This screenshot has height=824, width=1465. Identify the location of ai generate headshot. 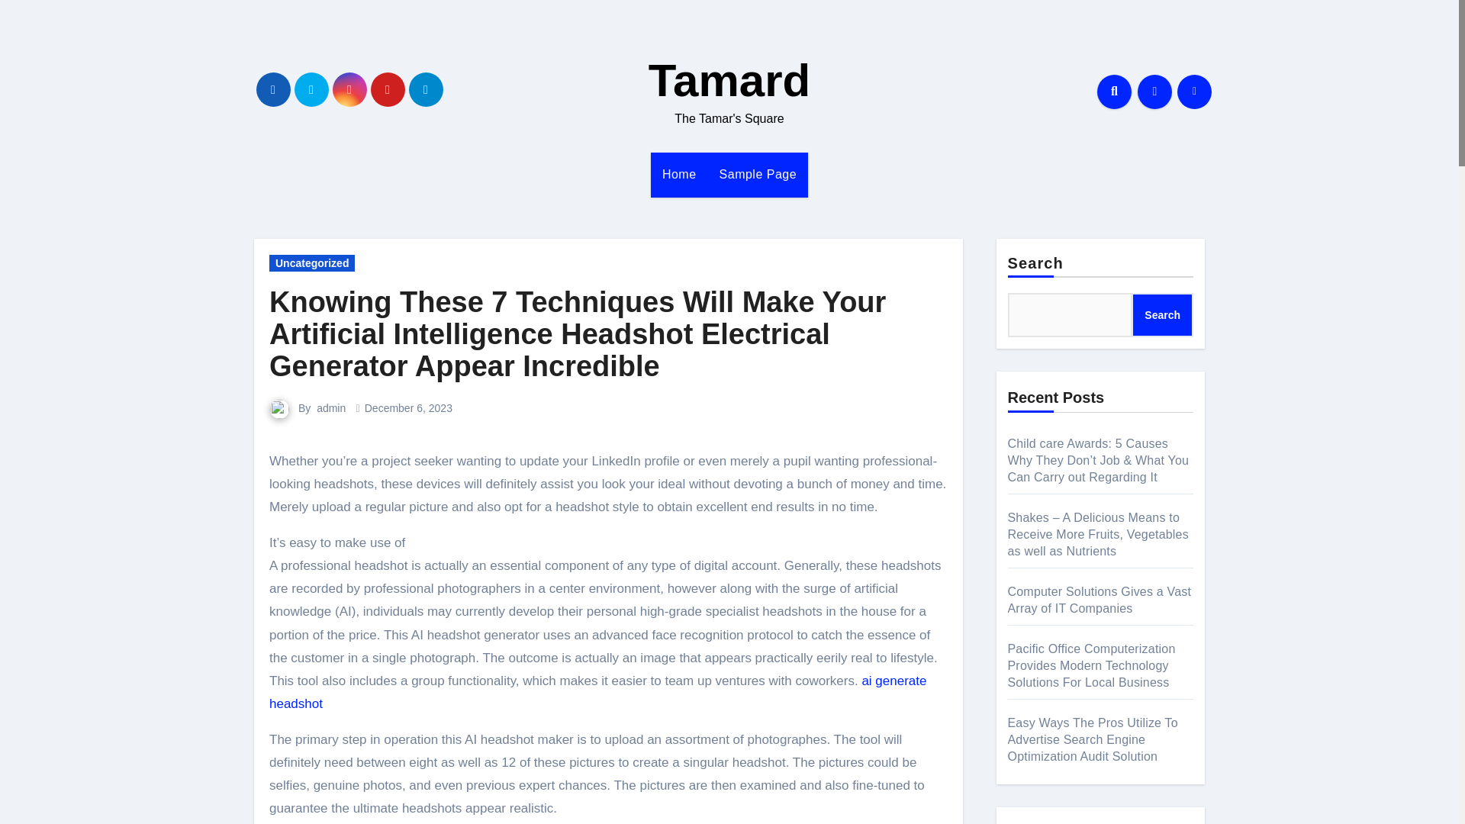
(597, 693).